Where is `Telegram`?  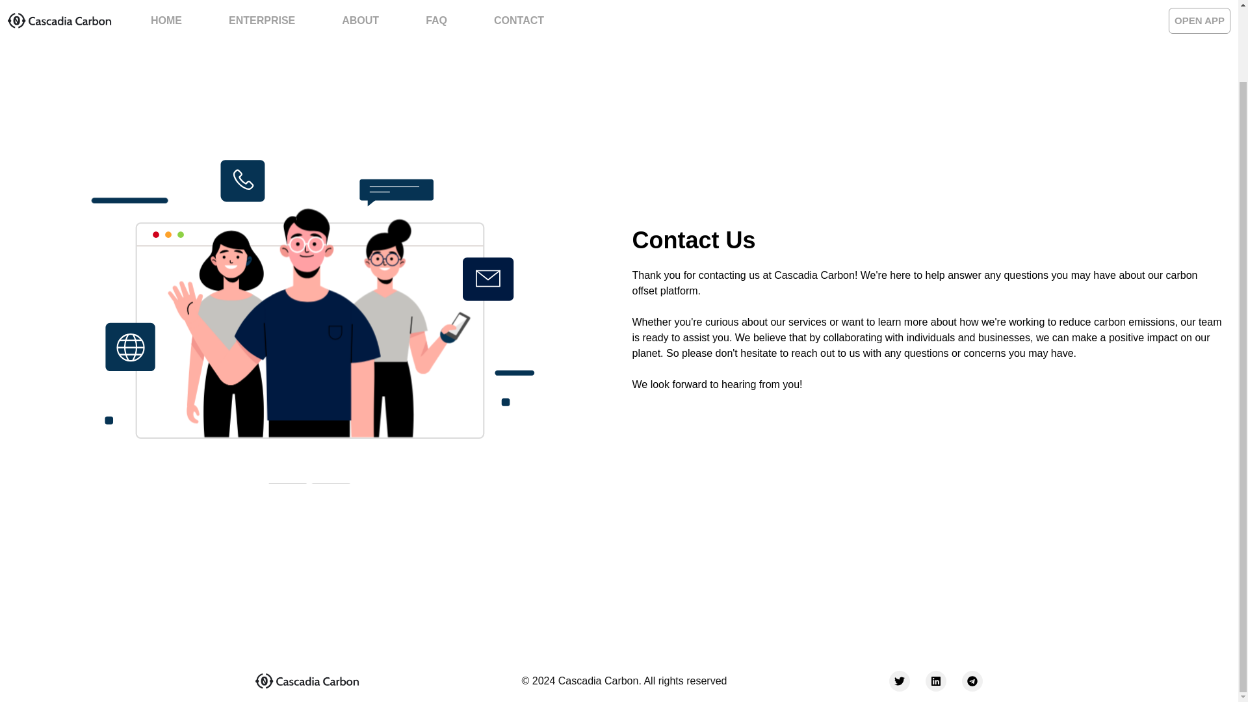 Telegram is located at coordinates (972, 681).